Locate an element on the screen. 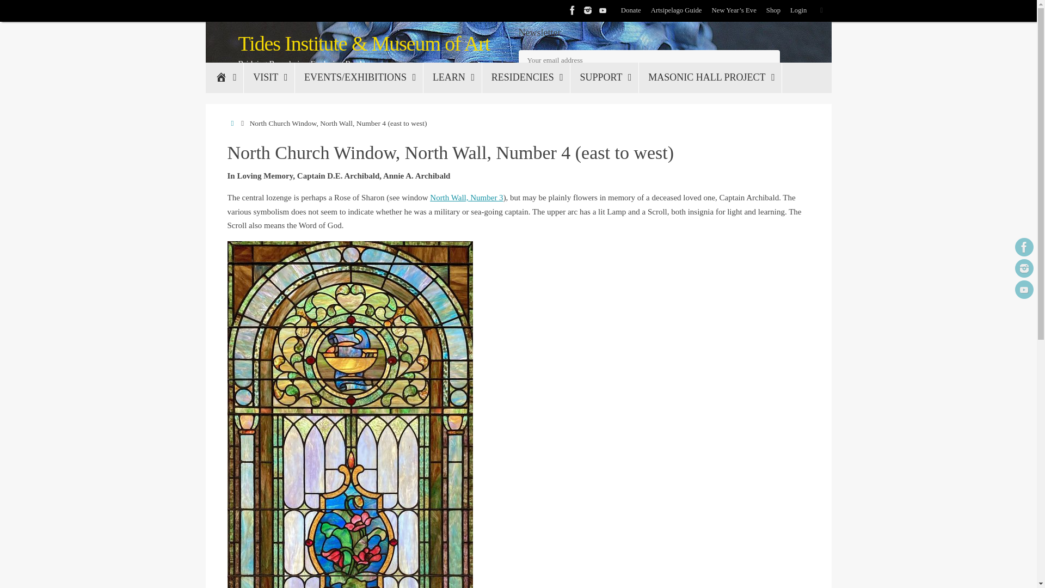 This screenshot has height=588, width=1045. Facebook is located at coordinates (573, 10).